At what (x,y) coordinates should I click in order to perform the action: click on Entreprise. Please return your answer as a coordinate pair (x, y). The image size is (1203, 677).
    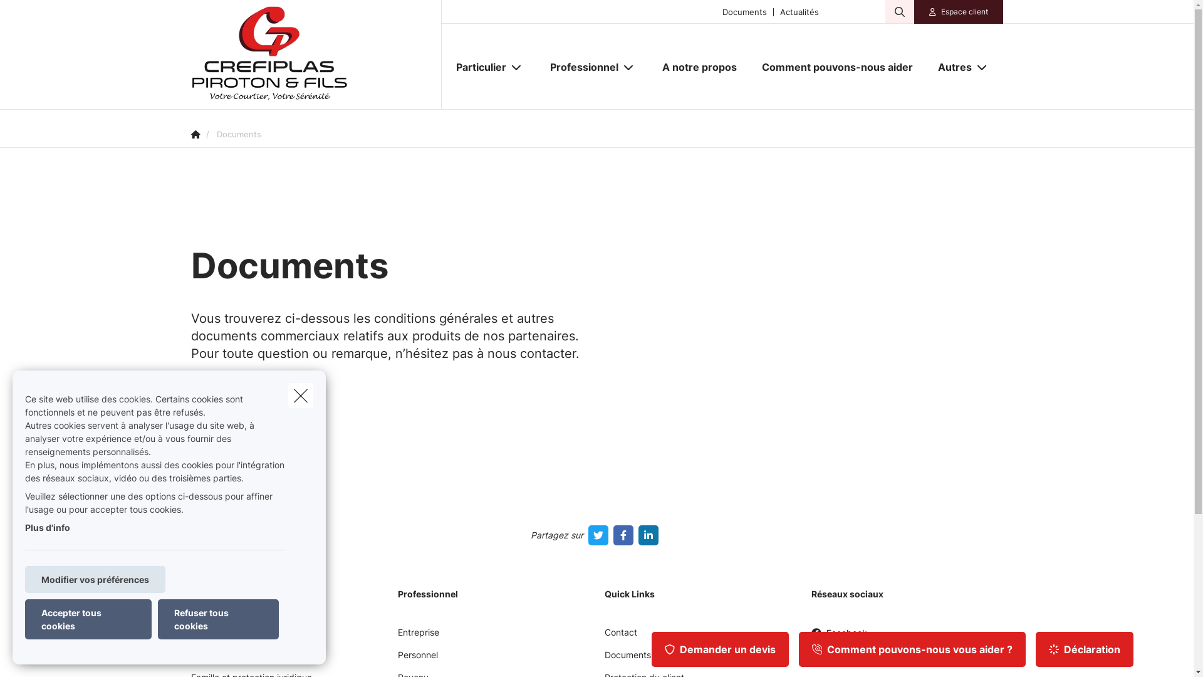
    Looking at the image, I should click on (418, 637).